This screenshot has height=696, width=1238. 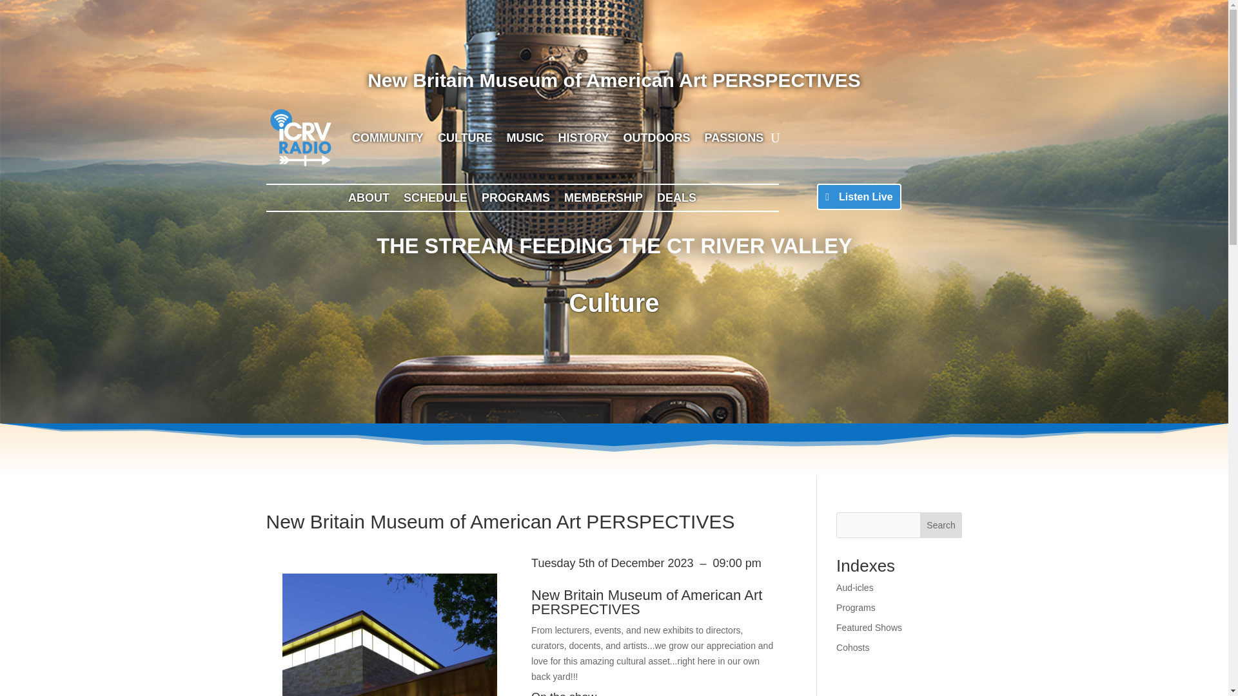 What do you see at coordinates (369, 200) in the screenshot?
I see `ABOUT` at bounding box center [369, 200].